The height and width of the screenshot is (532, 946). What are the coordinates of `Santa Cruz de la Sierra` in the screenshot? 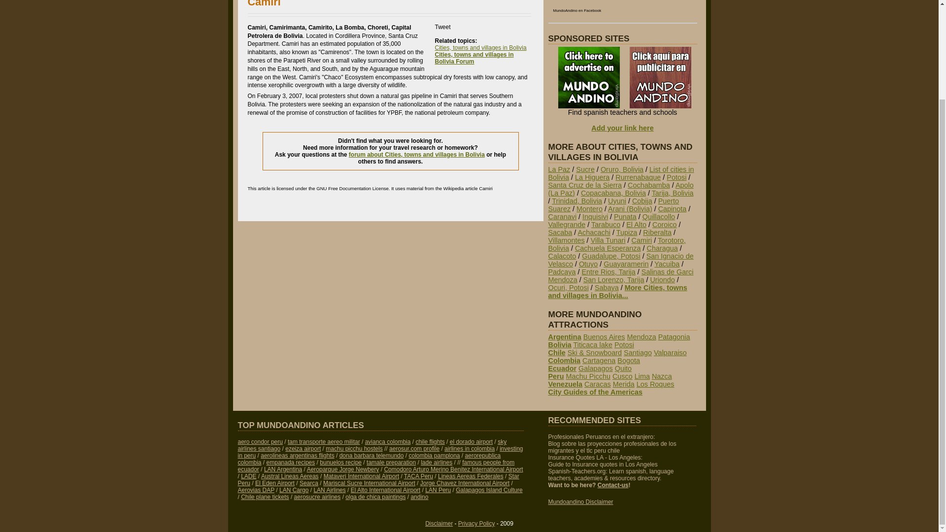 It's located at (584, 185).